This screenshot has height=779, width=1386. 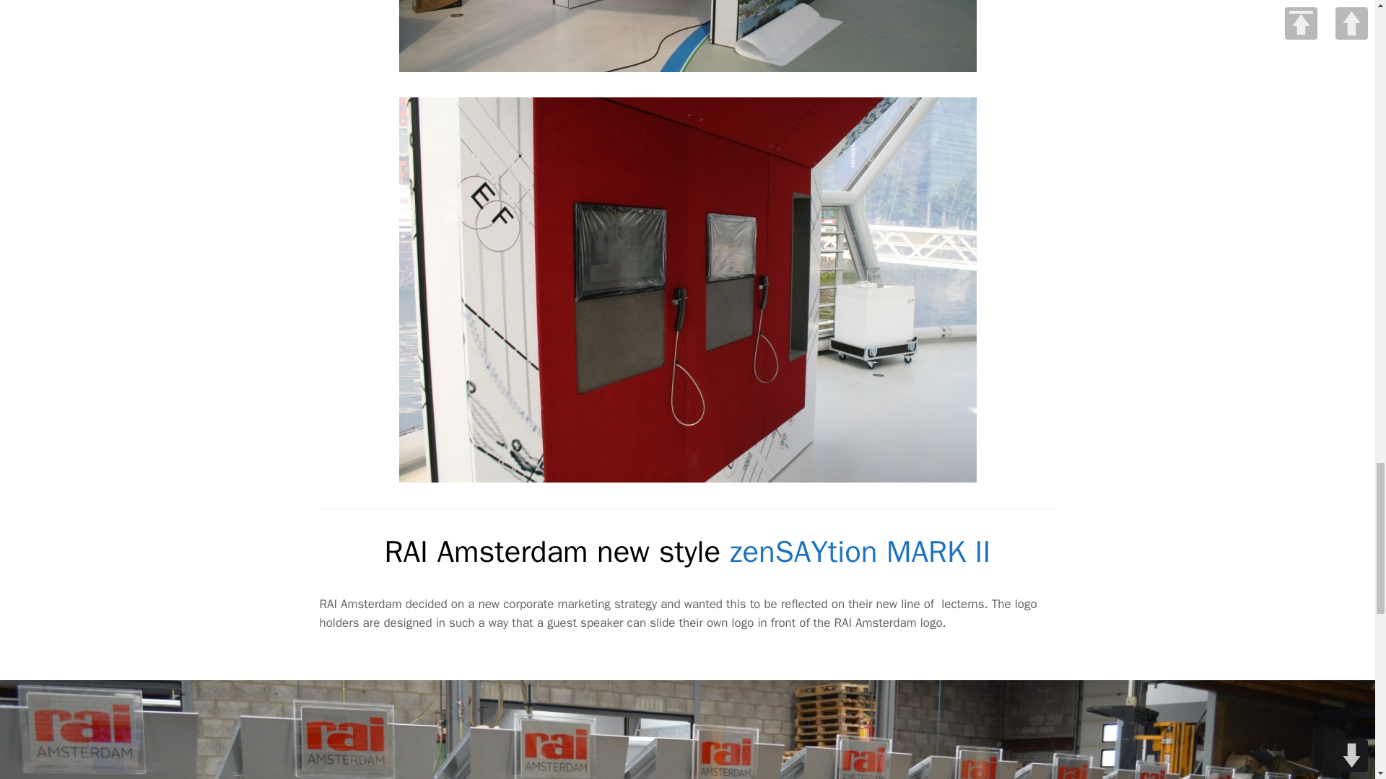 What do you see at coordinates (687, 36) in the screenshot?
I see `bouwhuisjesrotterdam3` at bounding box center [687, 36].